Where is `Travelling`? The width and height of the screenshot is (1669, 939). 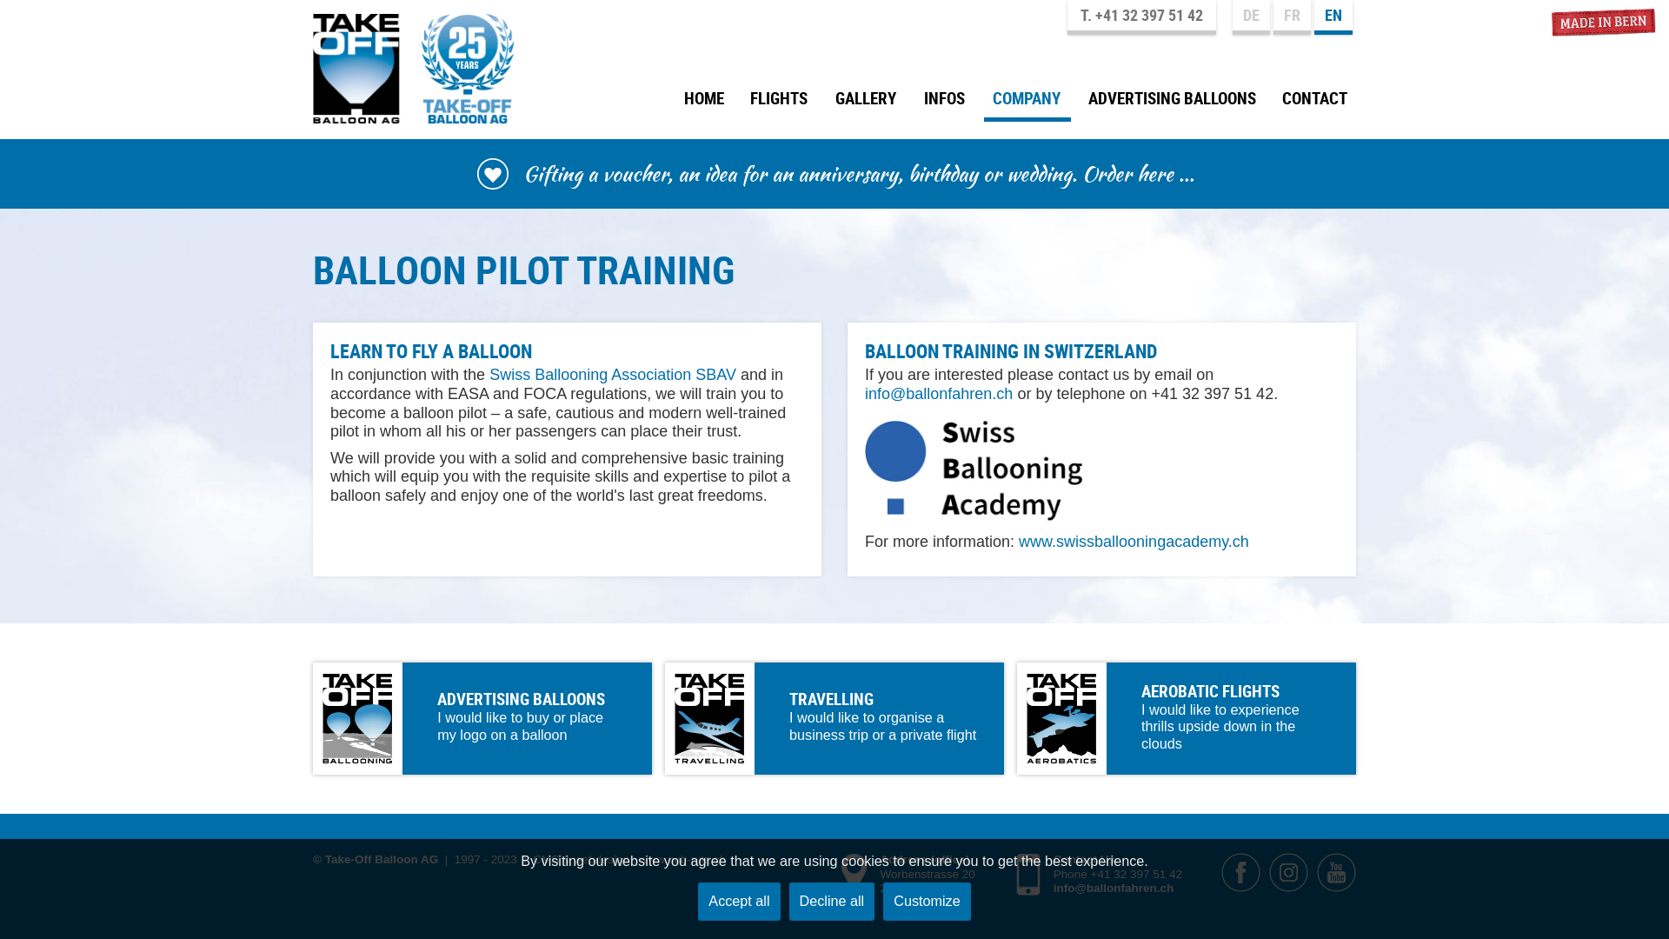 Travelling is located at coordinates (834, 718).